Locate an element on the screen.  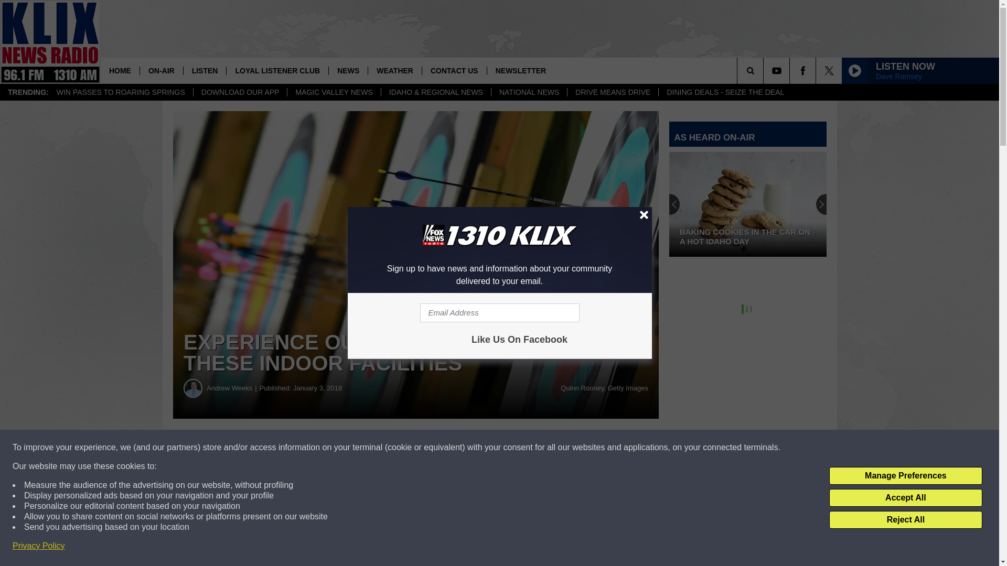
Accept All is located at coordinates (905, 498).